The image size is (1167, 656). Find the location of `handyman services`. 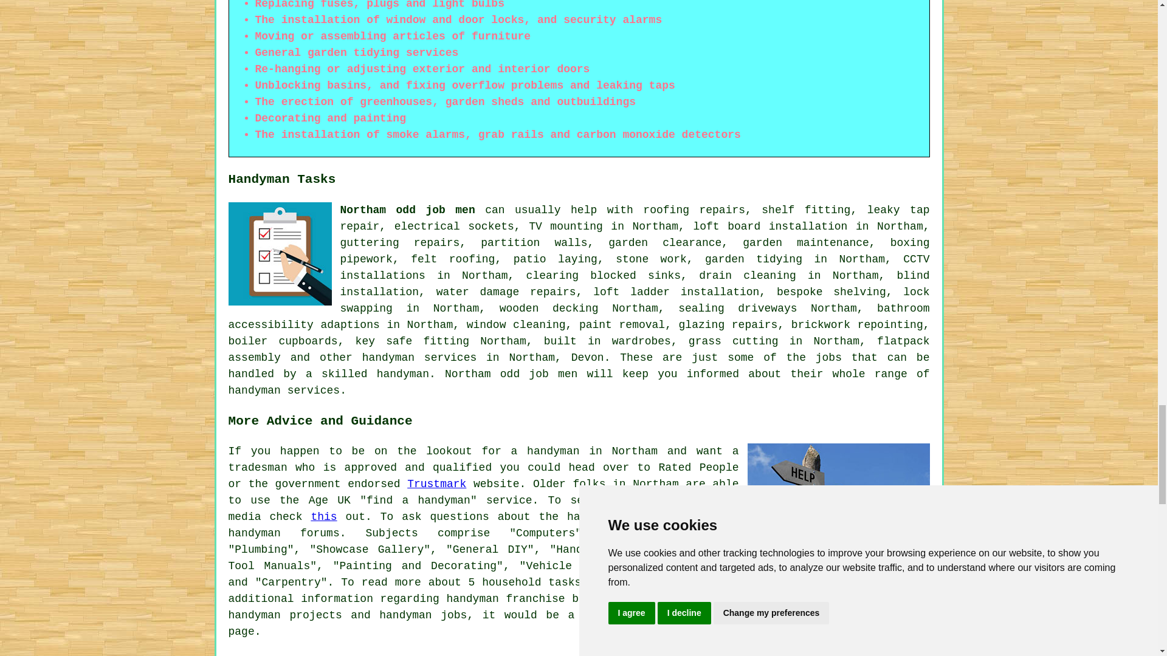

handyman services is located at coordinates (419, 357).